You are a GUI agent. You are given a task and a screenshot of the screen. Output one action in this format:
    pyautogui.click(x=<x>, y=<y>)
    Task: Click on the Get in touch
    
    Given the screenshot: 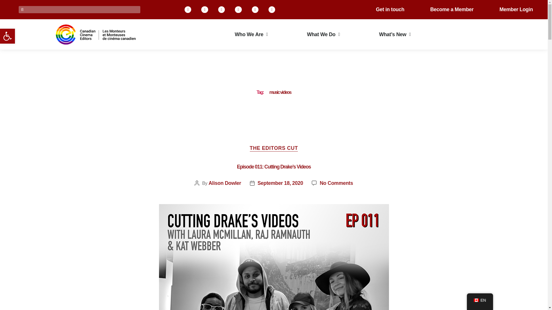 What is the action you would take?
    pyautogui.click(x=390, y=9)
    